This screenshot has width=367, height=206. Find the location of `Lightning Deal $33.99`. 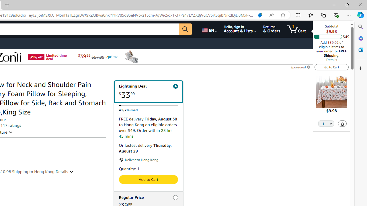

Lightning Deal $33.99 is located at coordinates (148, 92).